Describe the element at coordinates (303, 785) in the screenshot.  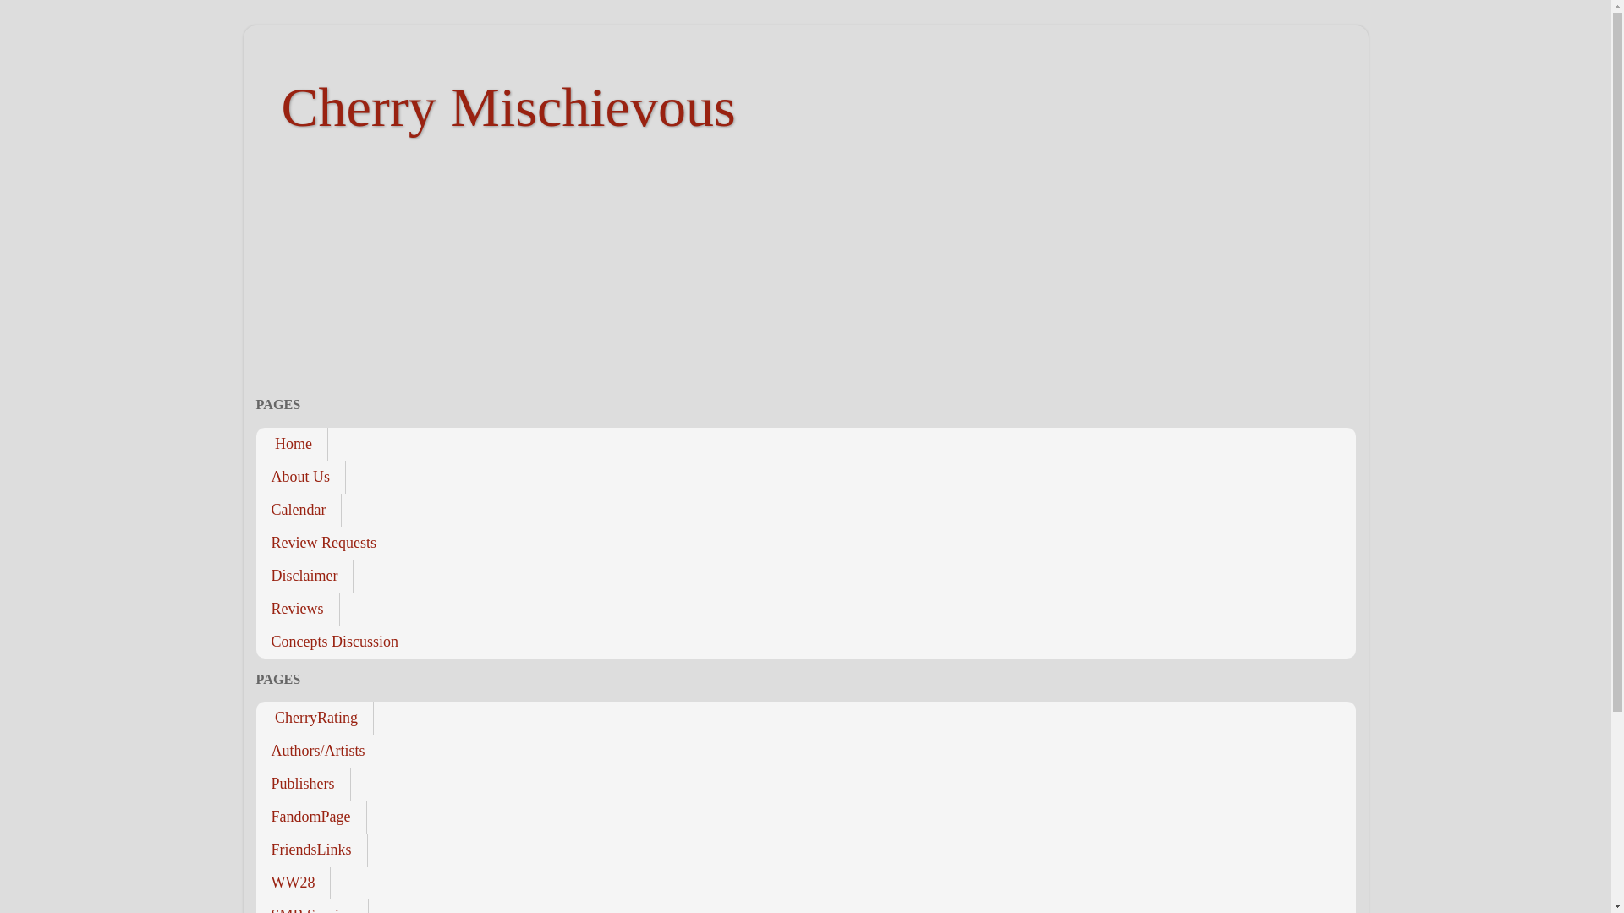
I see `Publishers` at that location.